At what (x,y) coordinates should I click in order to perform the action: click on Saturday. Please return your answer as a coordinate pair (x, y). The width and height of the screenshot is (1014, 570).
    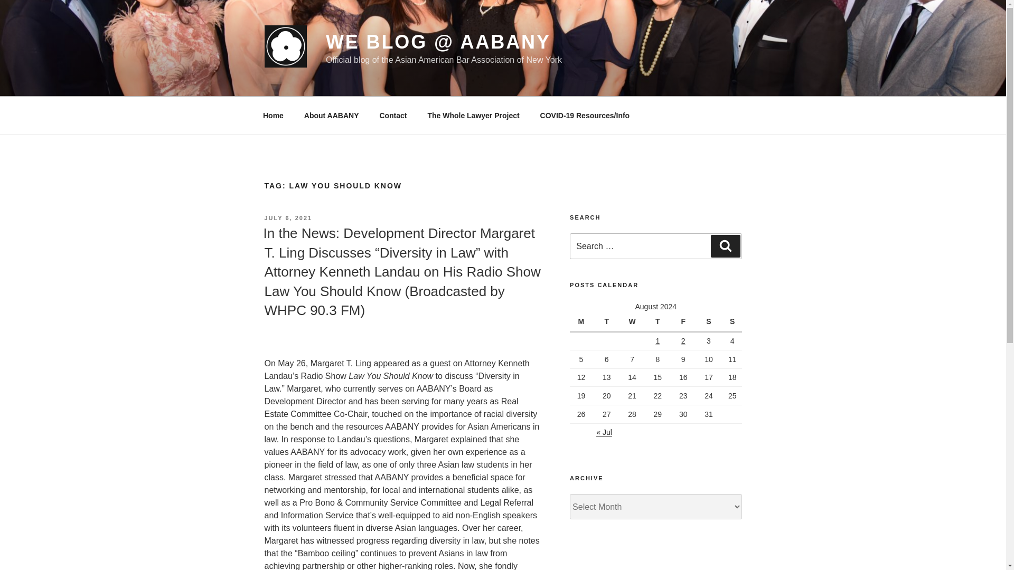
    Looking at the image, I should click on (710, 322).